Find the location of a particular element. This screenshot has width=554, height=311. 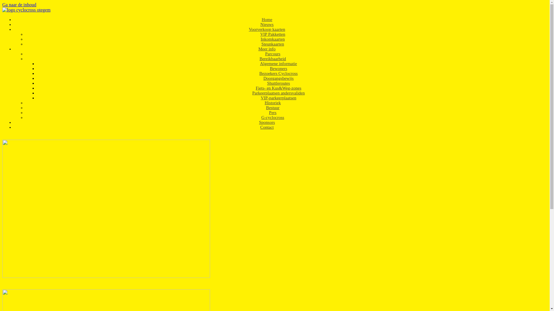

Cyclocross Otegem | Koninklijke wielerclub Otegem boven VZW is located at coordinates (27, 10).